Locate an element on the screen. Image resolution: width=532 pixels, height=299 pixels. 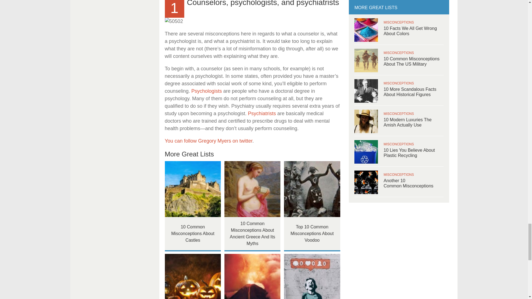
10 Common Misconceptions About Ancient Greece And Its Myths is located at coordinates (253, 189).